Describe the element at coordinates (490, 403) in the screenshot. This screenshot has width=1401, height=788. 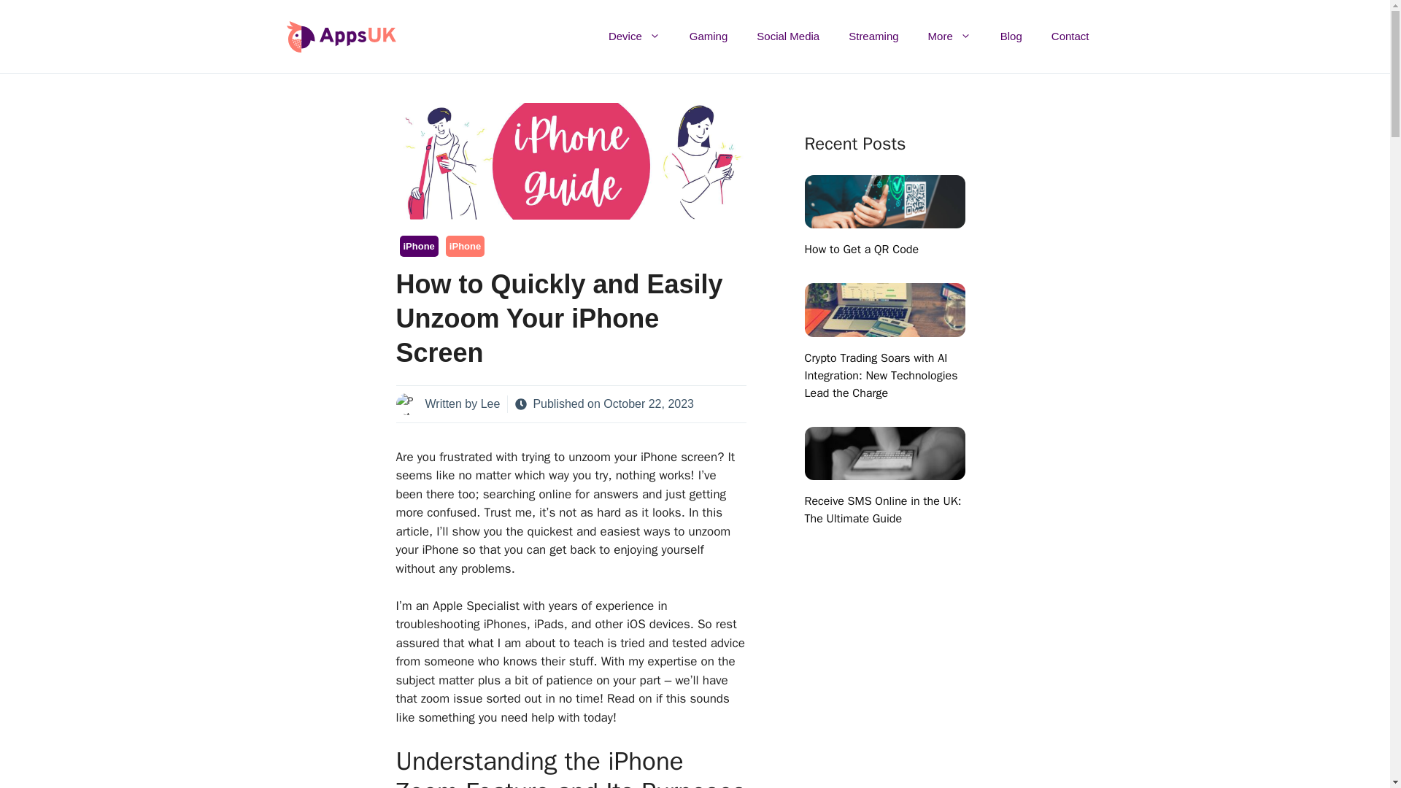
I see `Lee` at that location.